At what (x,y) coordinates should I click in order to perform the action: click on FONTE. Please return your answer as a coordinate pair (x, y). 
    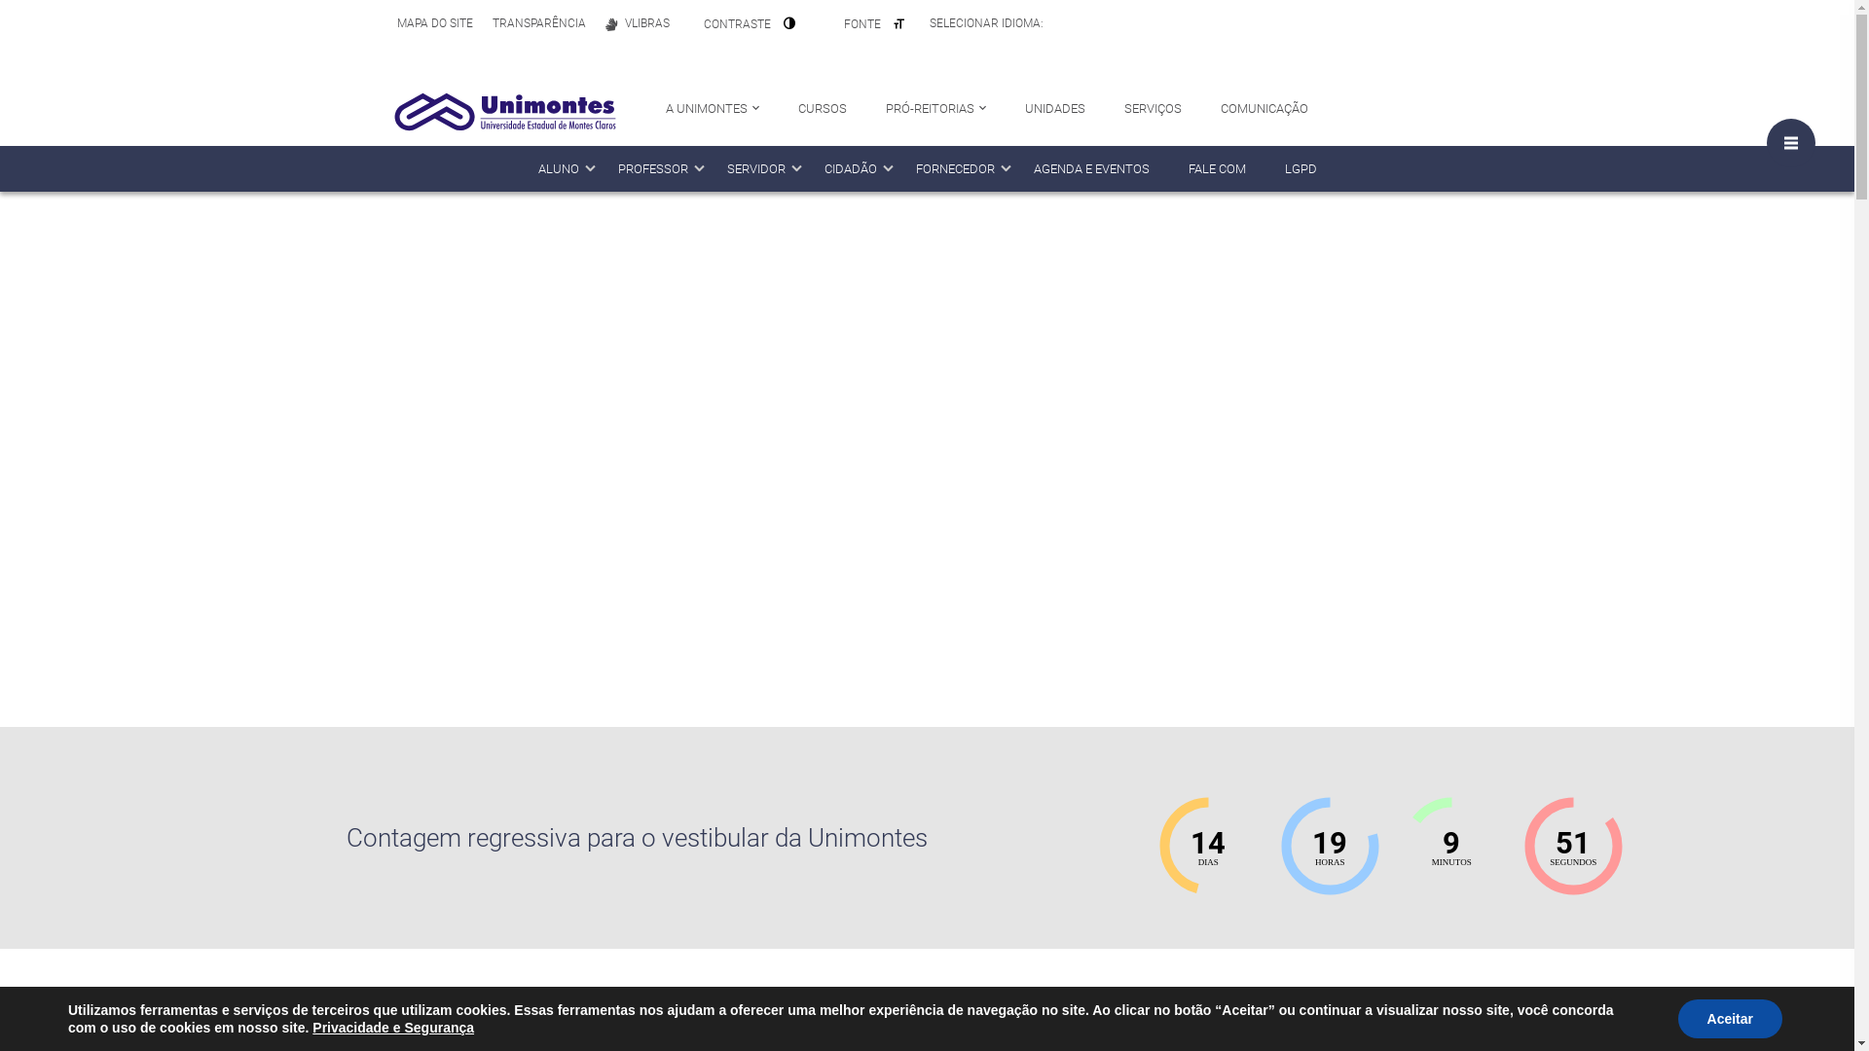
    Looking at the image, I should click on (874, 23).